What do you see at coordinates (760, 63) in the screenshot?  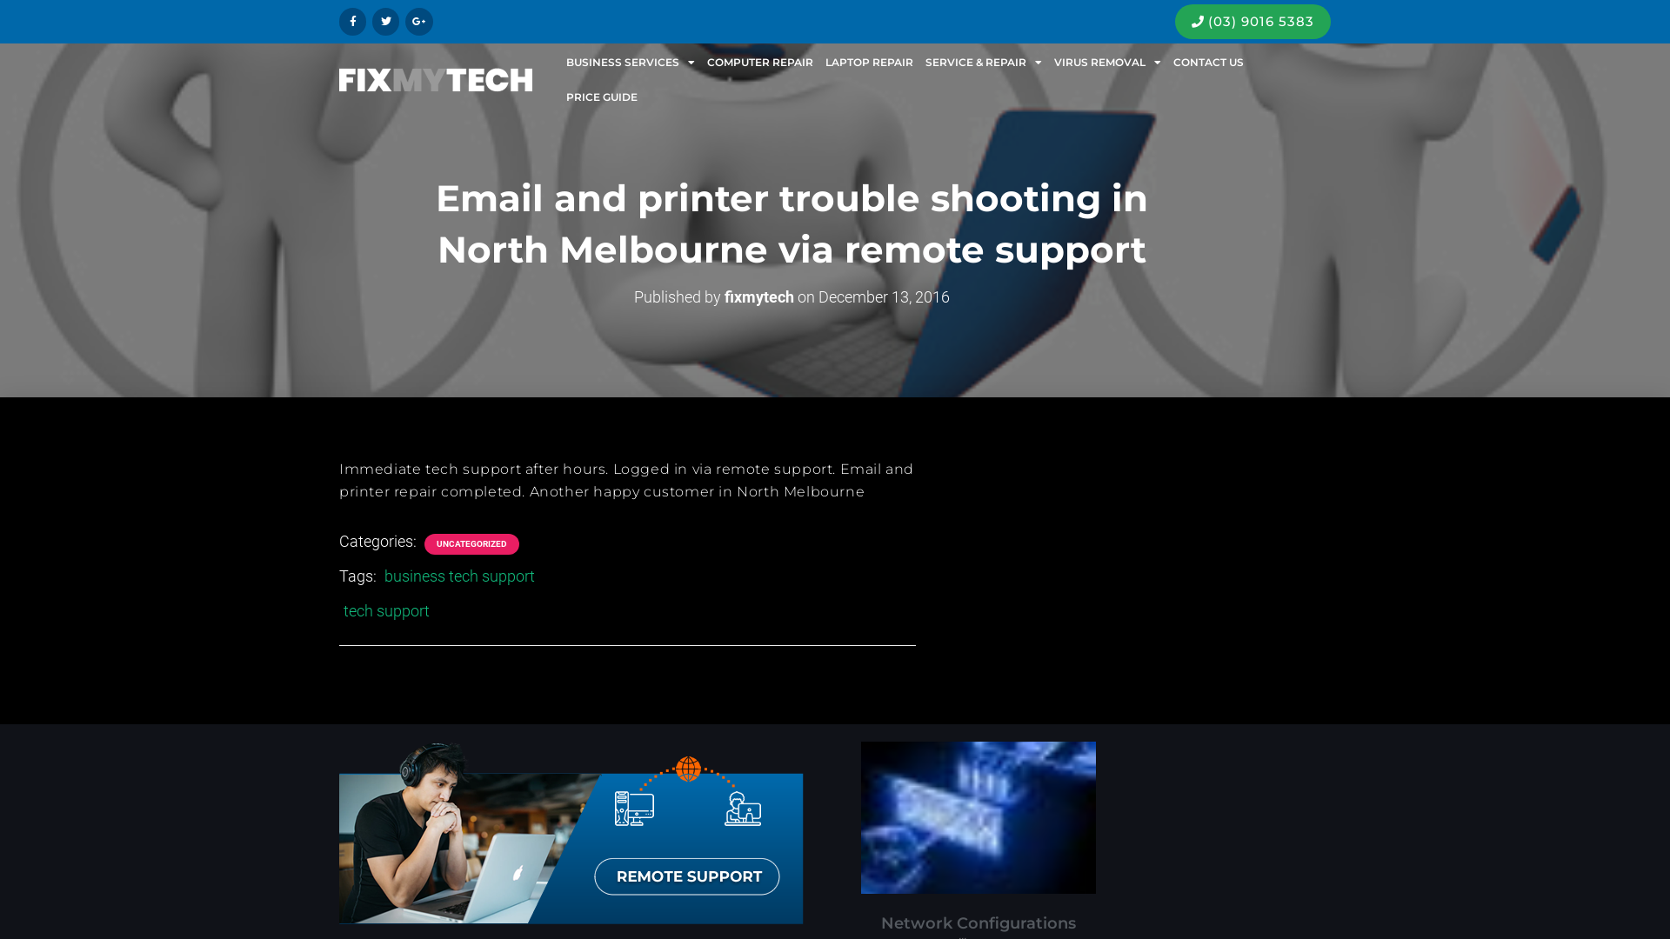 I see `COMPUTER REPAIR` at bounding box center [760, 63].